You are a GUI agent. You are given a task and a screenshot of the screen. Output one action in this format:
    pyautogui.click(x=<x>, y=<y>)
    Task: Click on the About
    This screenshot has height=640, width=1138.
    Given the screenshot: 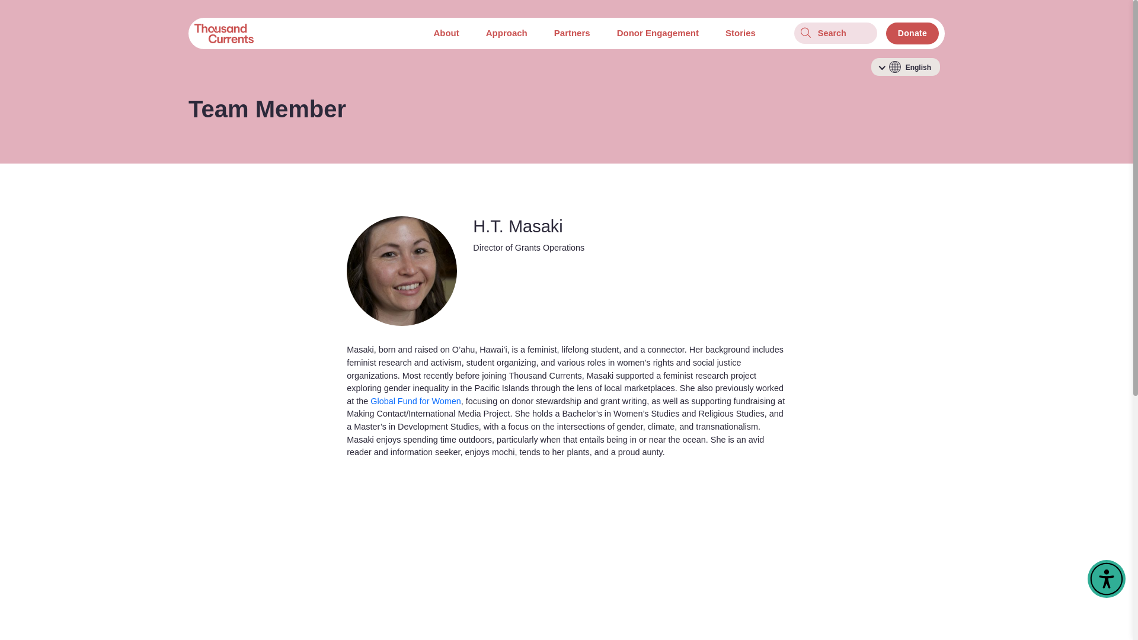 What is the action you would take?
    pyautogui.click(x=446, y=33)
    